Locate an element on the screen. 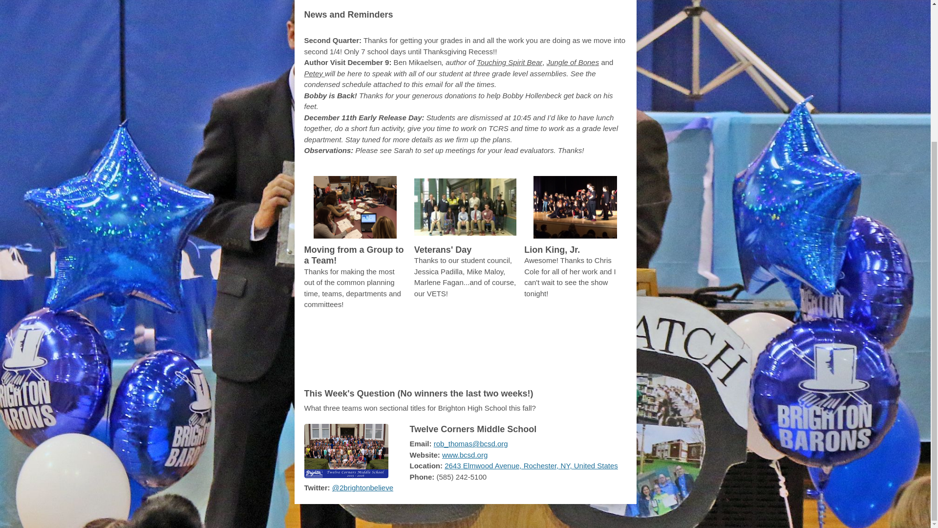 The image size is (938, 528). 1926. is located at coordinates (465, 369).